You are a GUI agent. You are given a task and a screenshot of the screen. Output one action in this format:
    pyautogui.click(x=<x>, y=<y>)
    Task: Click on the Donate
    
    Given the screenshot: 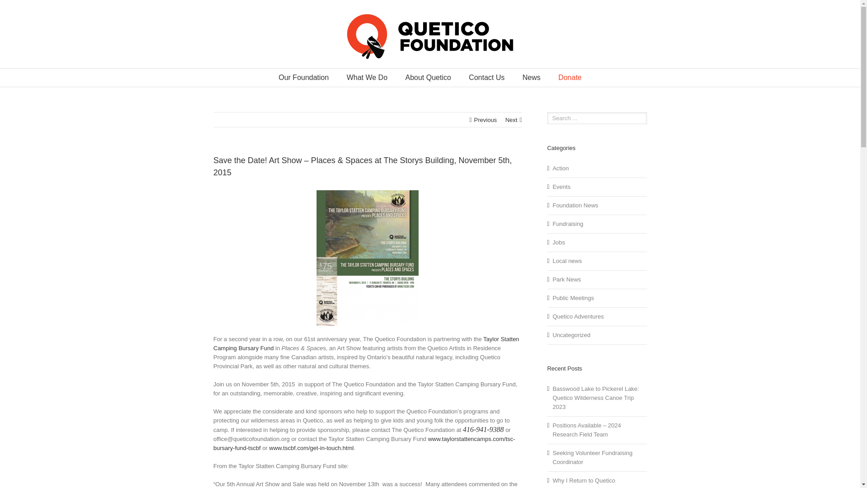 What is the action you would take?
    pyautogui.click(x=570, y=78)
    